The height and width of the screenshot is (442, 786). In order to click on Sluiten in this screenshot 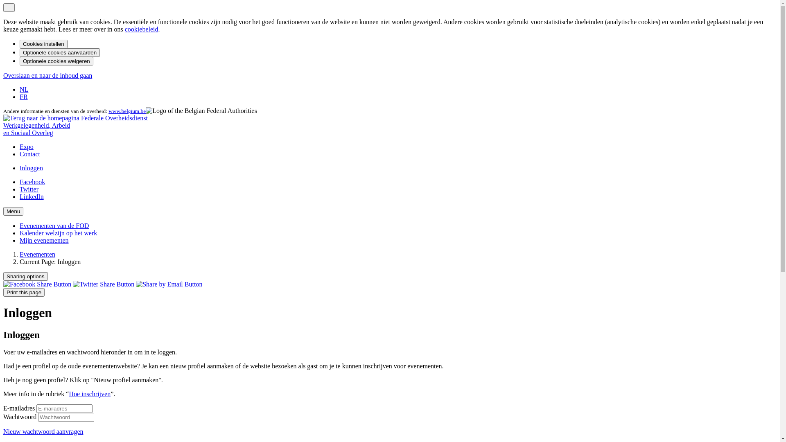, I will do `click(9, 7)`.